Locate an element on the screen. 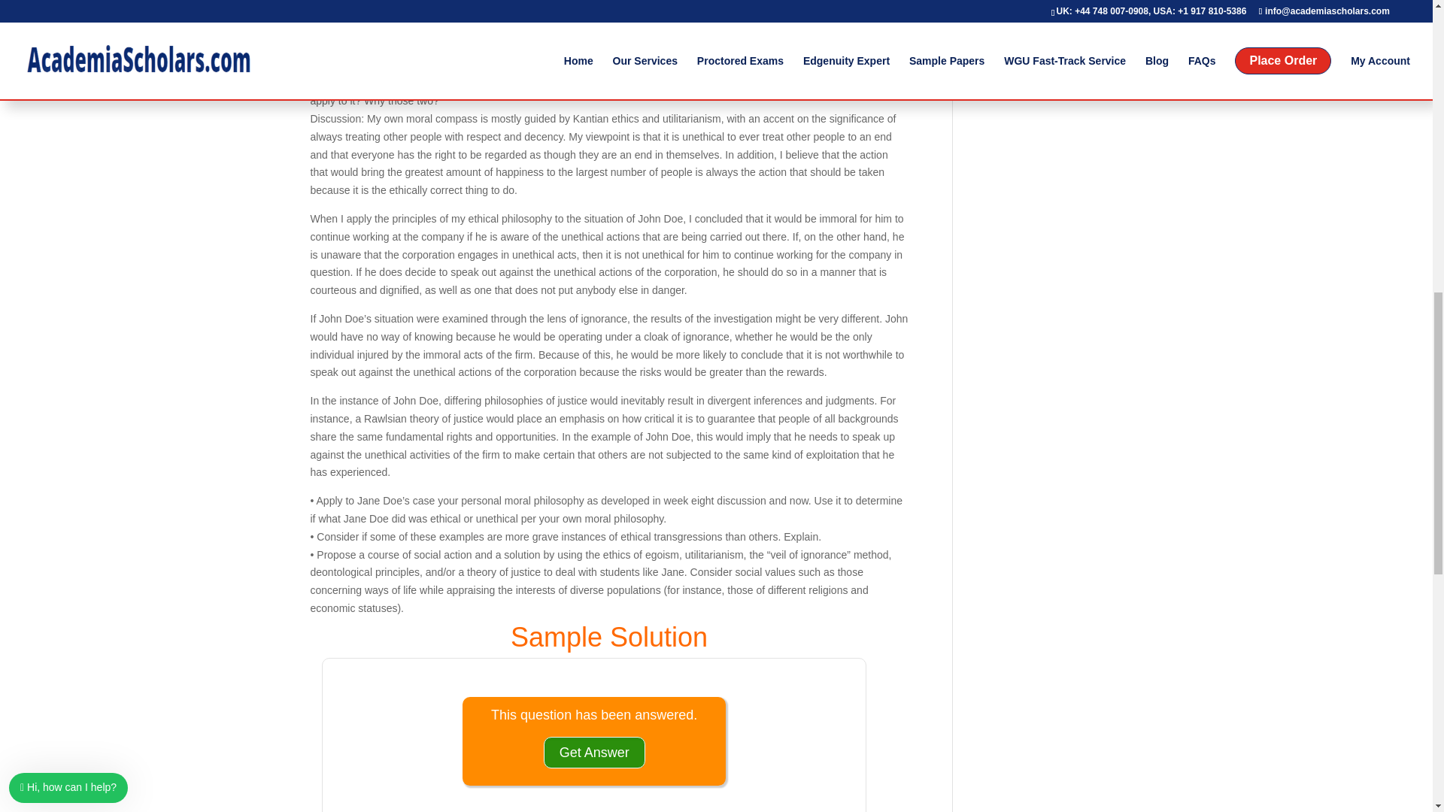  Order Now is located at coordinates (1048, 47).